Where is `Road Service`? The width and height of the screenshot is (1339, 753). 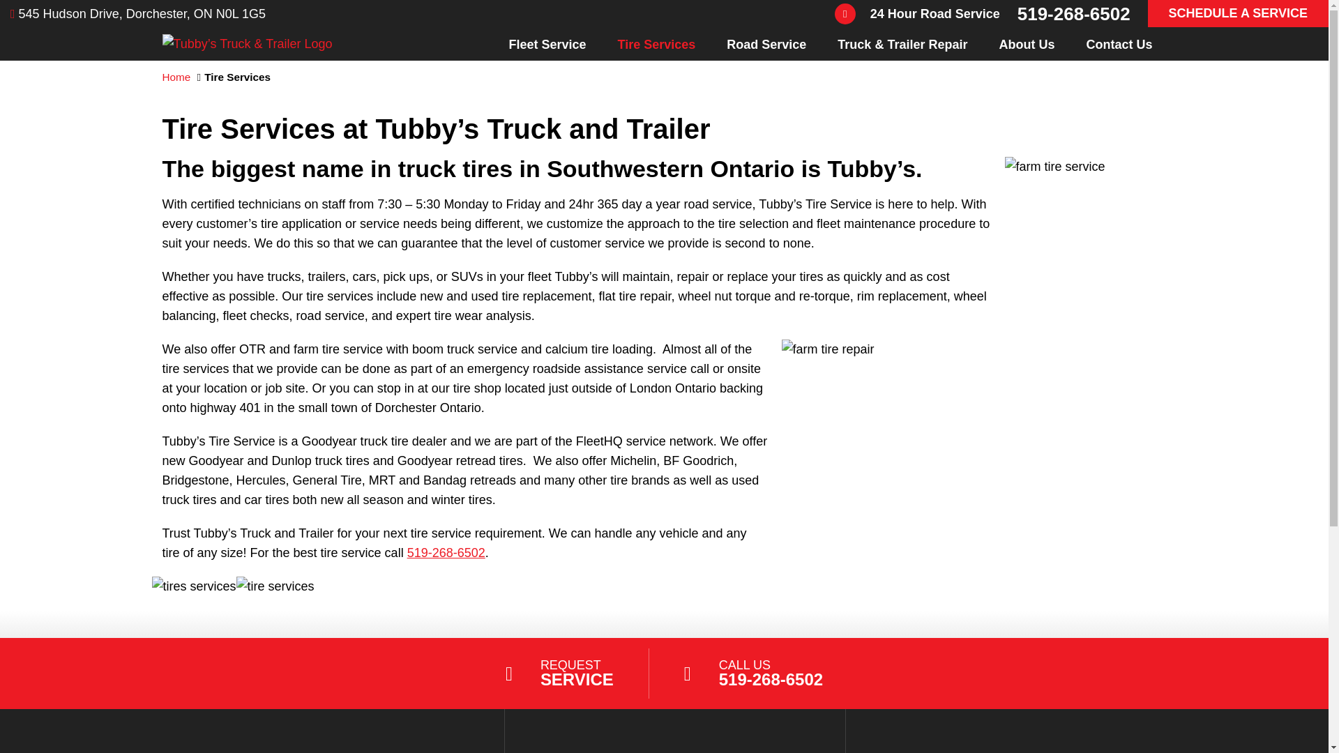
Road Service is located at coordinates (766, 44).